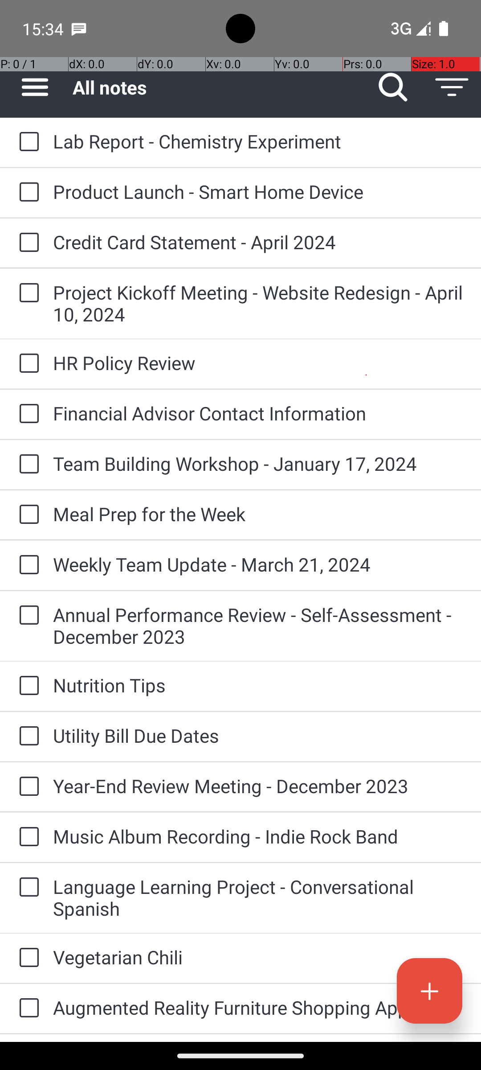 This screenshot has height=1070, width=481. Describe the element at coordinates (258, 464) in the screenshot. I see `Team Building Workshop - January 17, 2024` at that location.